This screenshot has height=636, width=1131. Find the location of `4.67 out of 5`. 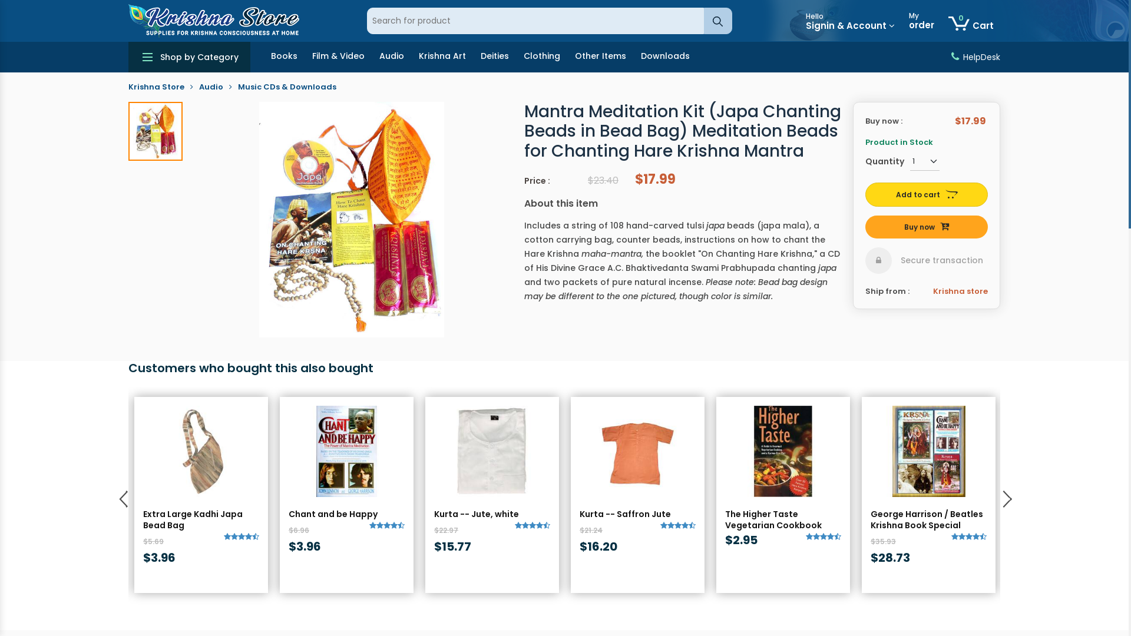

4.67 out of 5 is located at coordinates (387, 525).